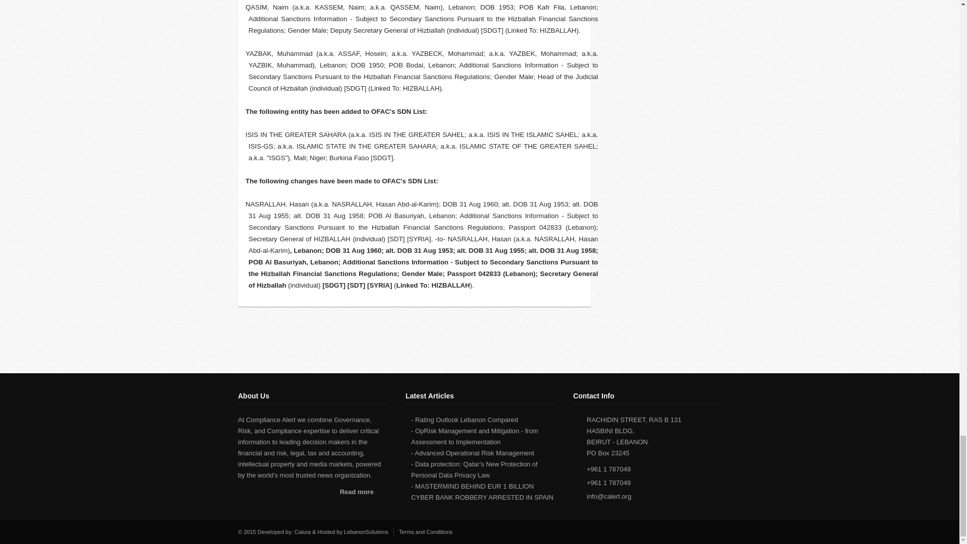 The width and height of the screenshot is (967, 544). I want to click on Twitter, so click(703, 531).